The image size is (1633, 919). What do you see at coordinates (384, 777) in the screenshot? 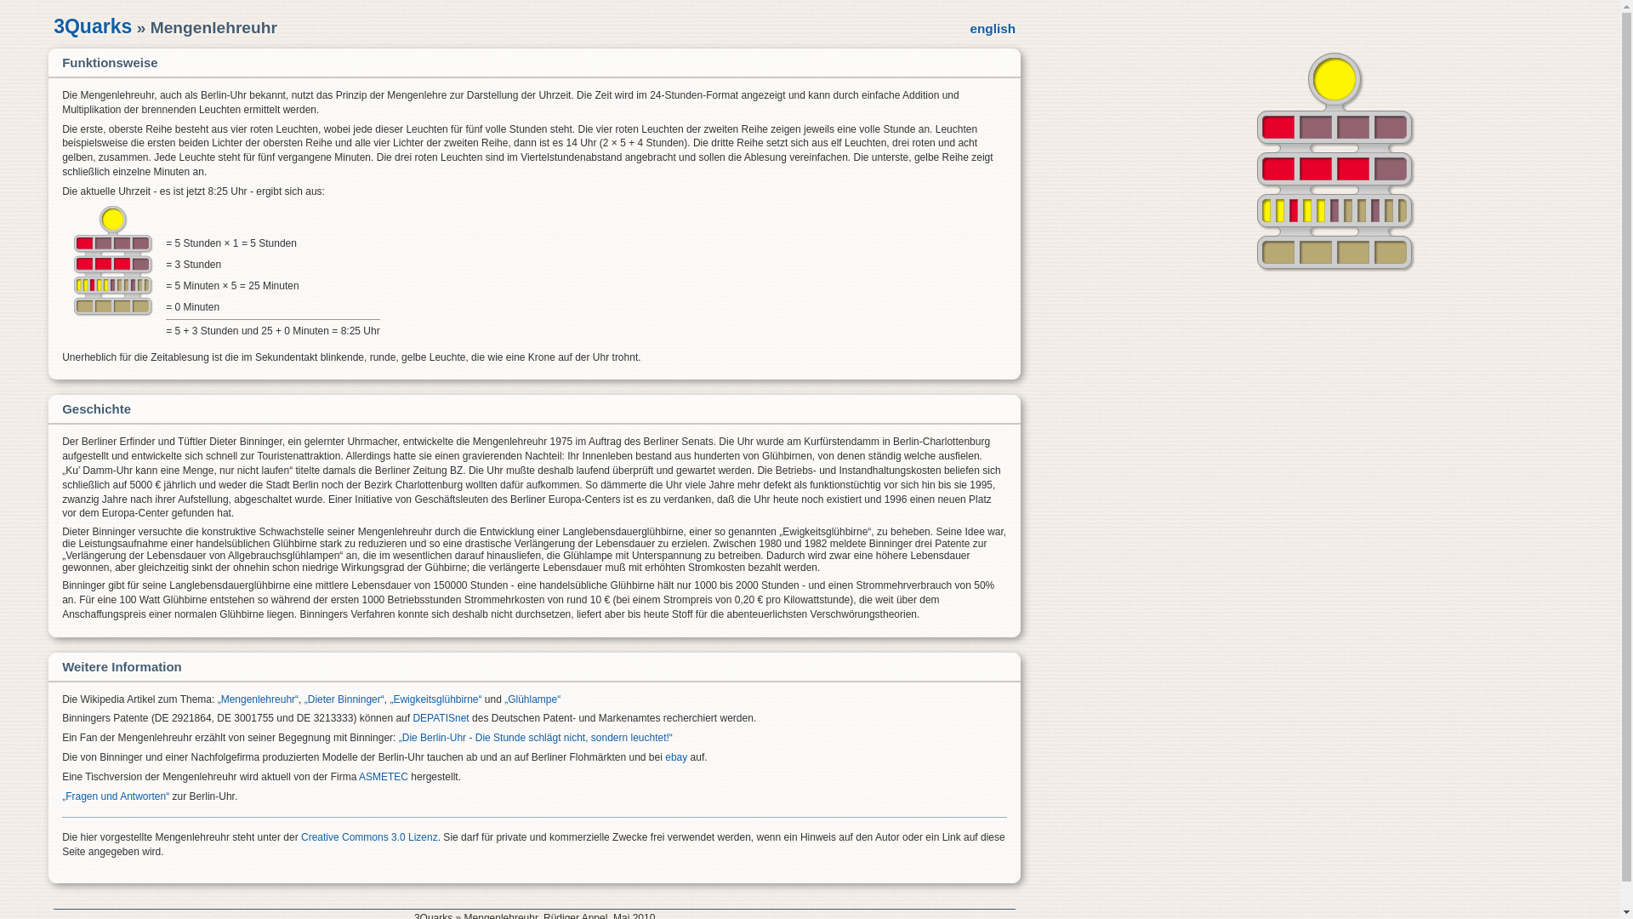
I see `ASMETEC` at bounding box center [384, 777].